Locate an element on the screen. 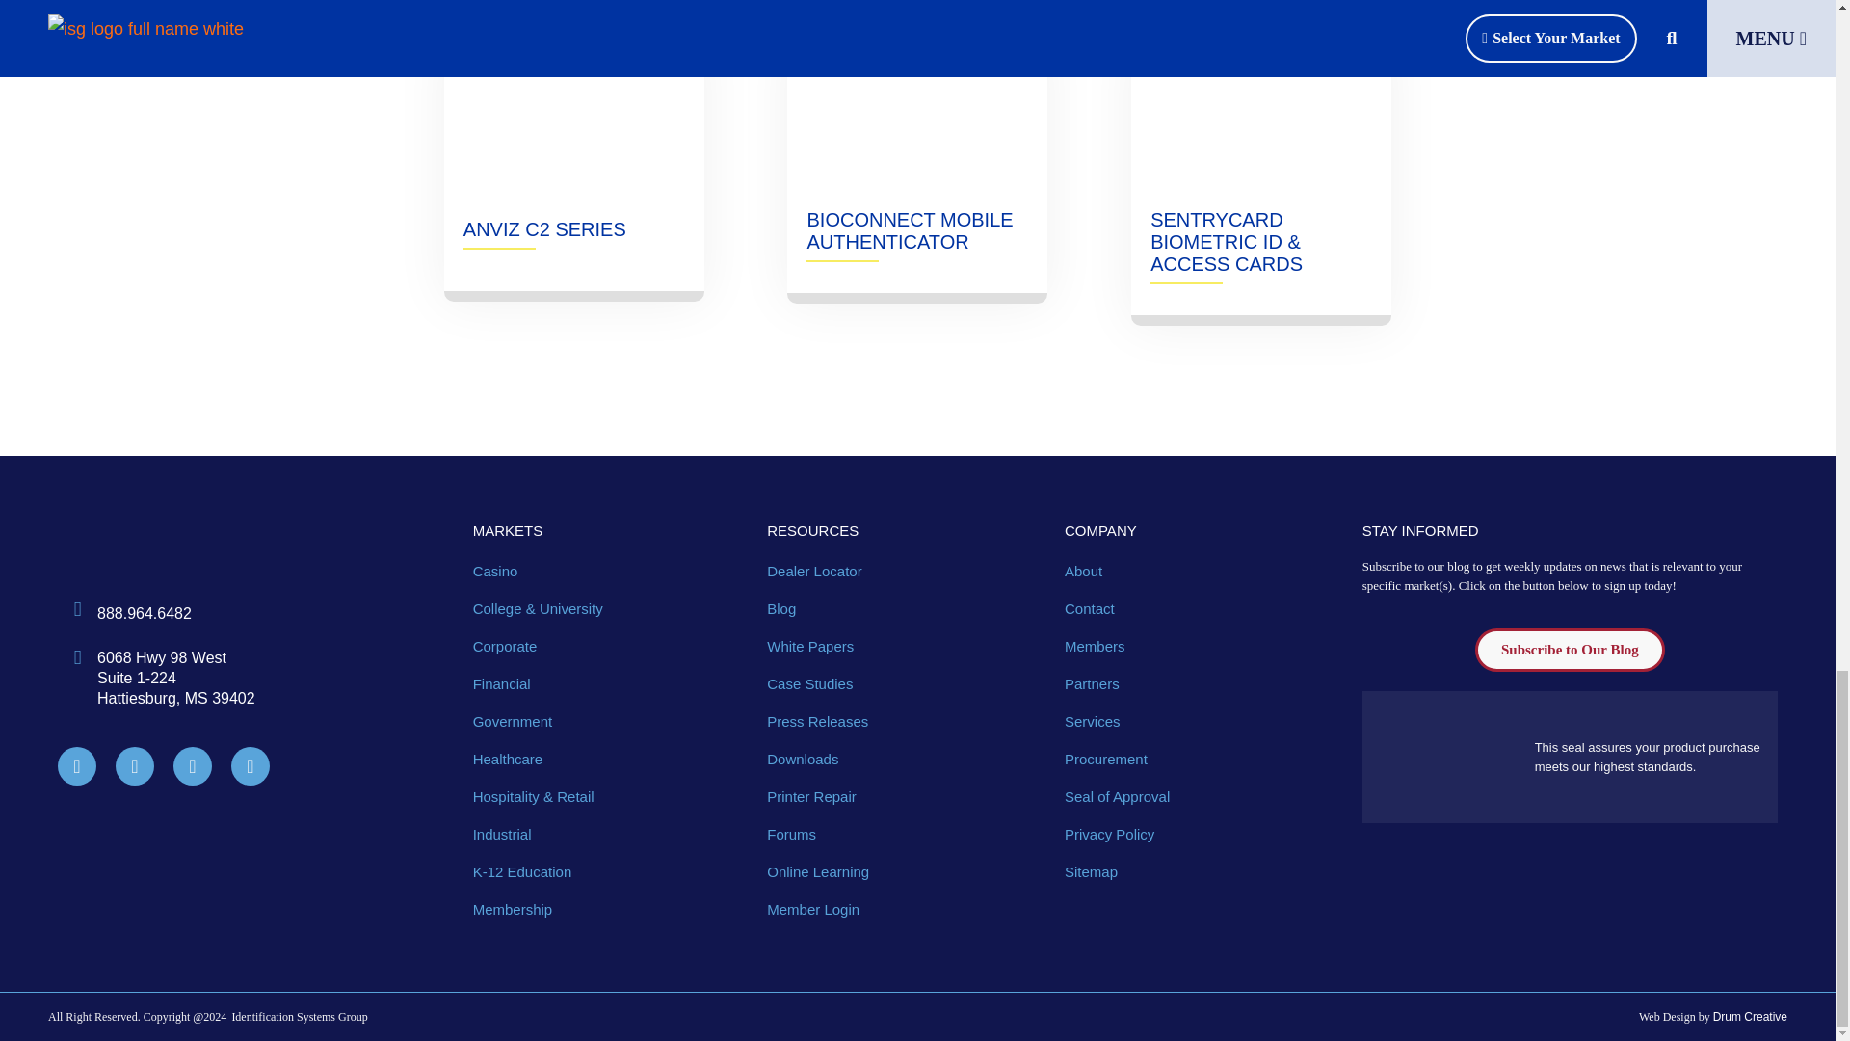 This screenshot has height=1041, width=1850. Contact is located at coordinates (1203, 608).